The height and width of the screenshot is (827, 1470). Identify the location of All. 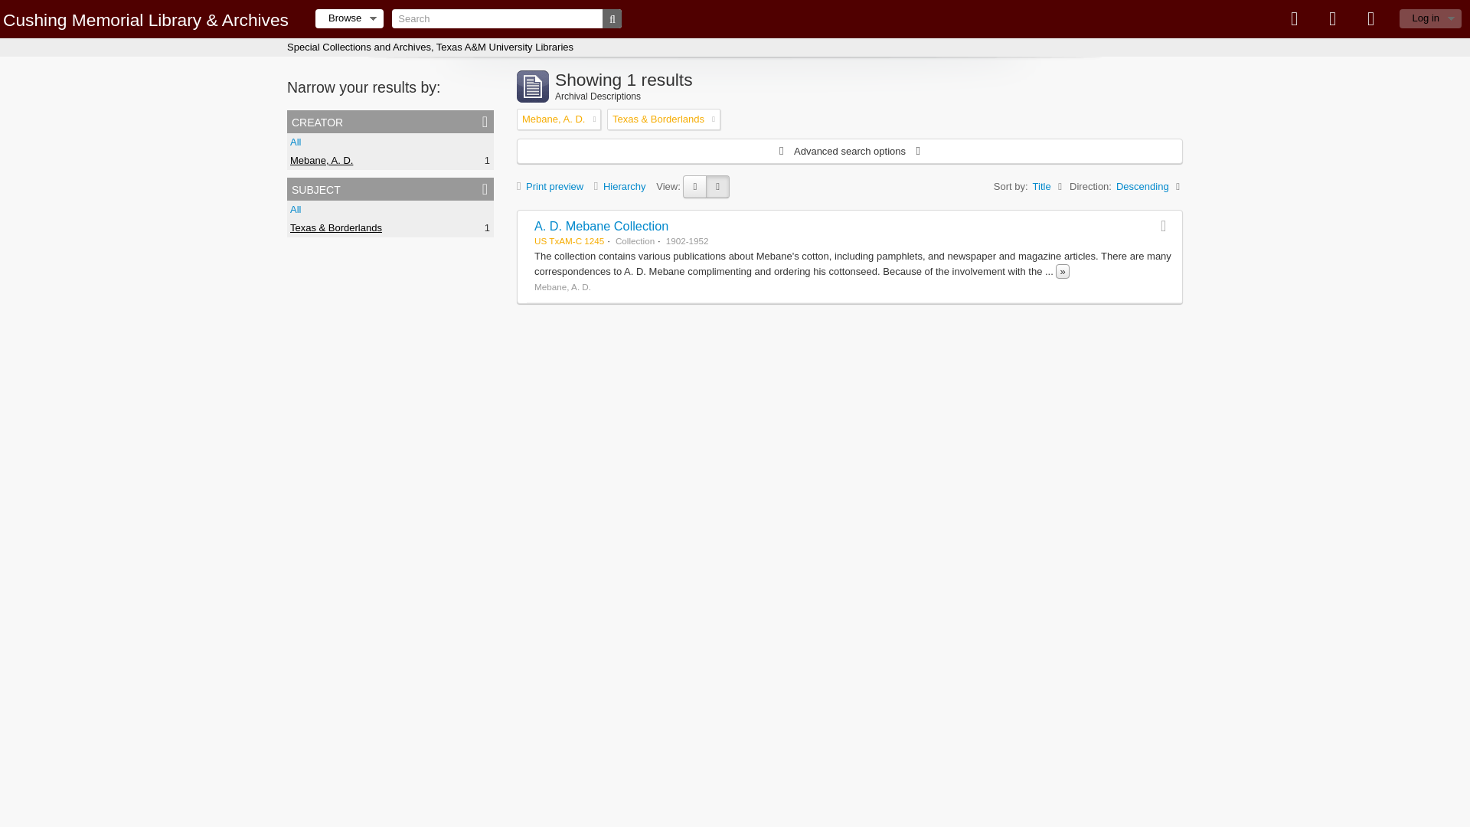
(296, 142).